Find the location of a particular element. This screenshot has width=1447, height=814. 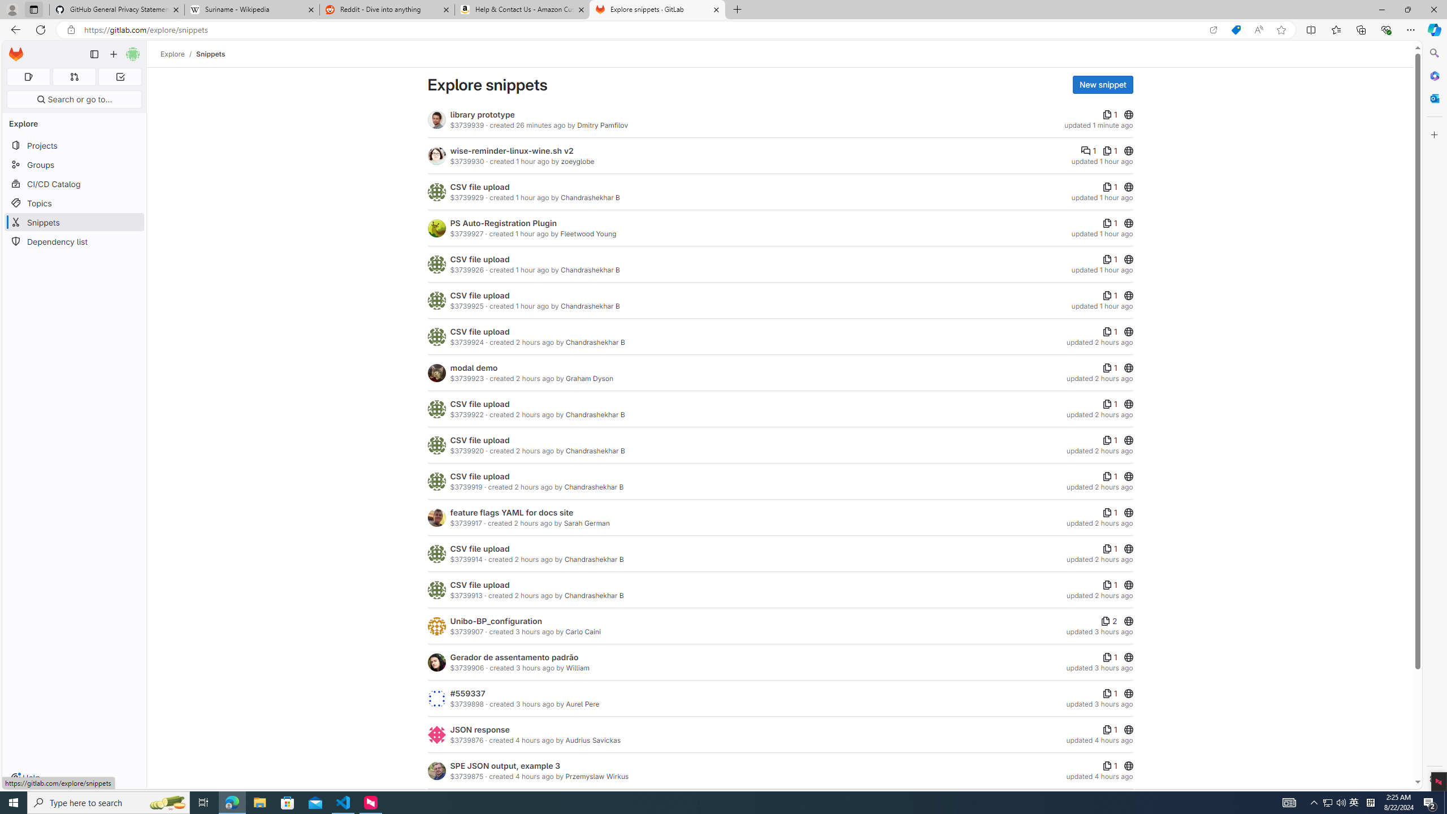

New snippet is located at coordinates (1102, 85).